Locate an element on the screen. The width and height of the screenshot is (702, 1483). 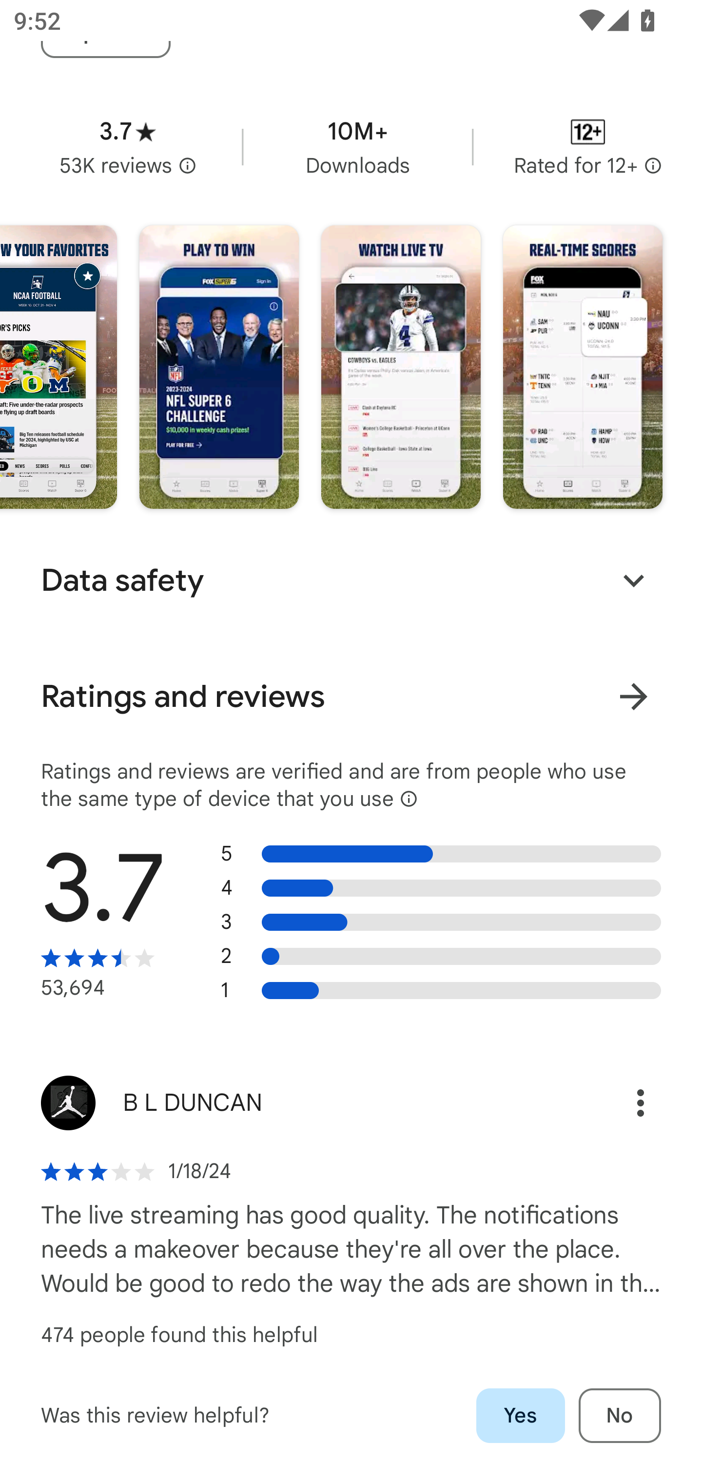
No is located at coordinates (620, 1416).